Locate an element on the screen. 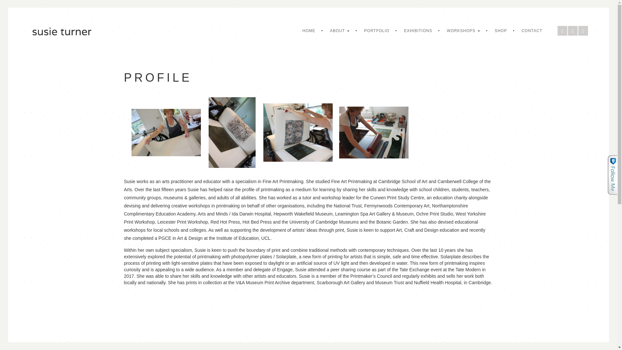 This screenshot has height=350, width=622. WORKSHOPS is located at coordinates (463, 30).